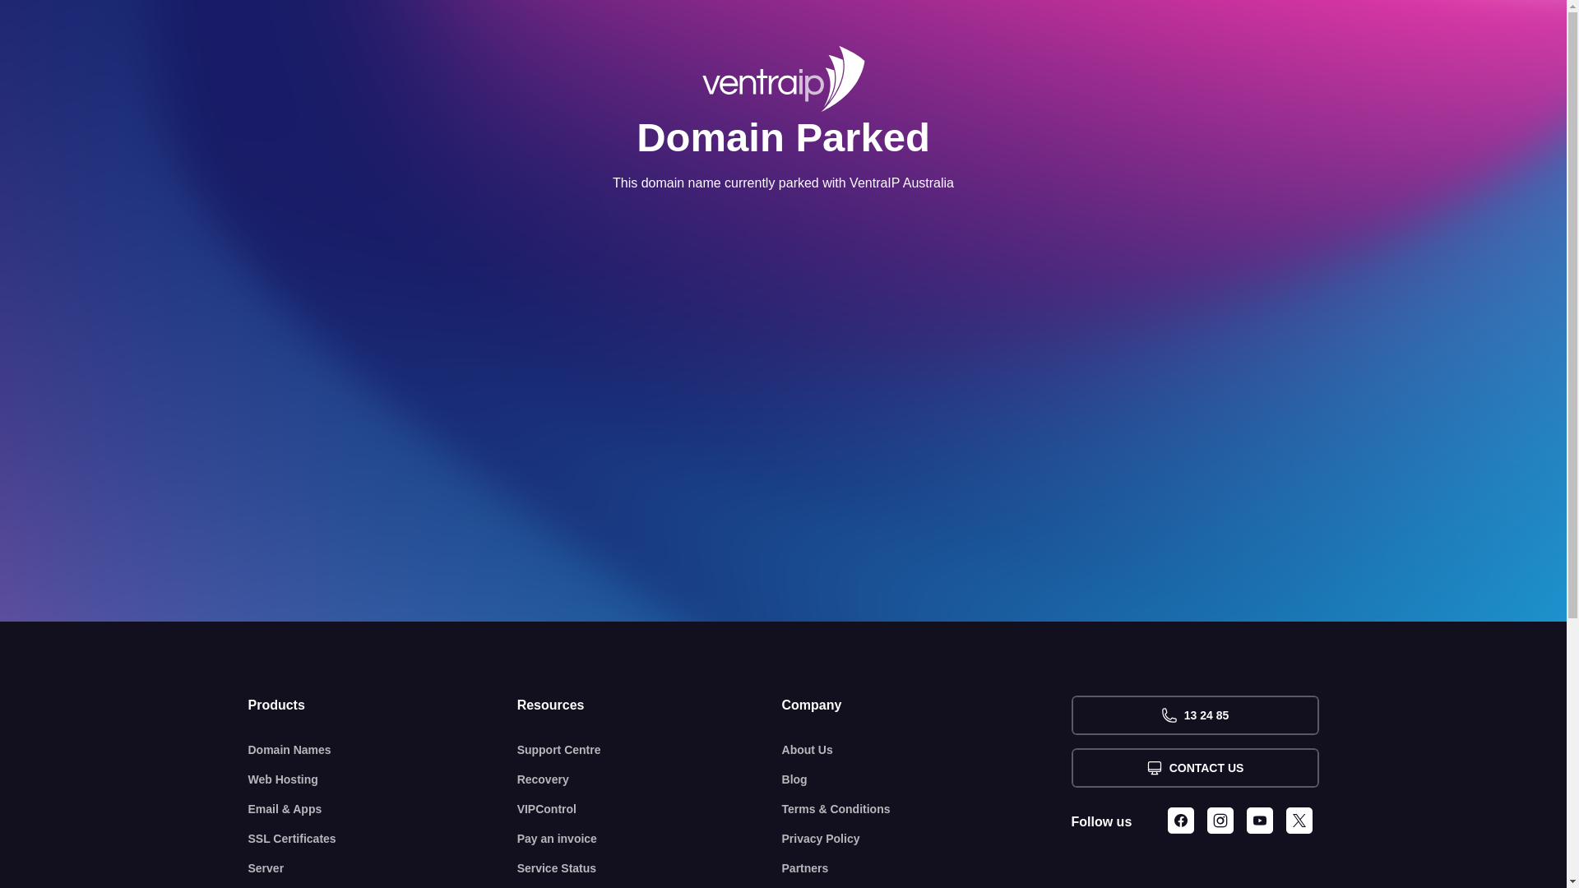  I want to click on About Us, so click(927, 750).